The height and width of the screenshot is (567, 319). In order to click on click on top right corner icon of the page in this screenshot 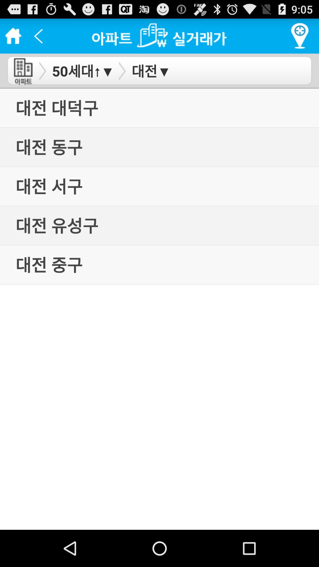, I will do `click(300, 36)`.